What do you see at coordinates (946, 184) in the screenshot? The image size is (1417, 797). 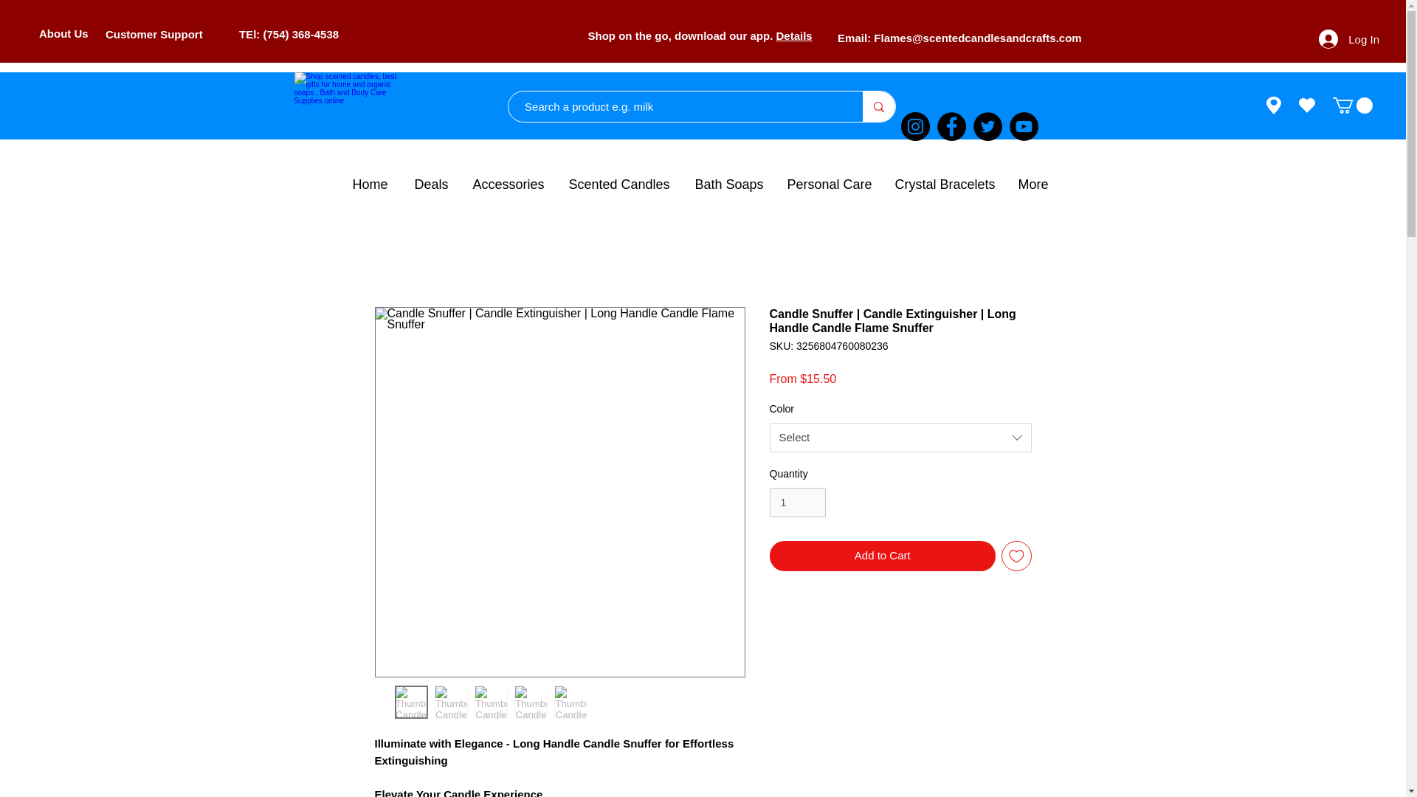 I see `Crystal Bracelets` at bounding box center [946, 184].